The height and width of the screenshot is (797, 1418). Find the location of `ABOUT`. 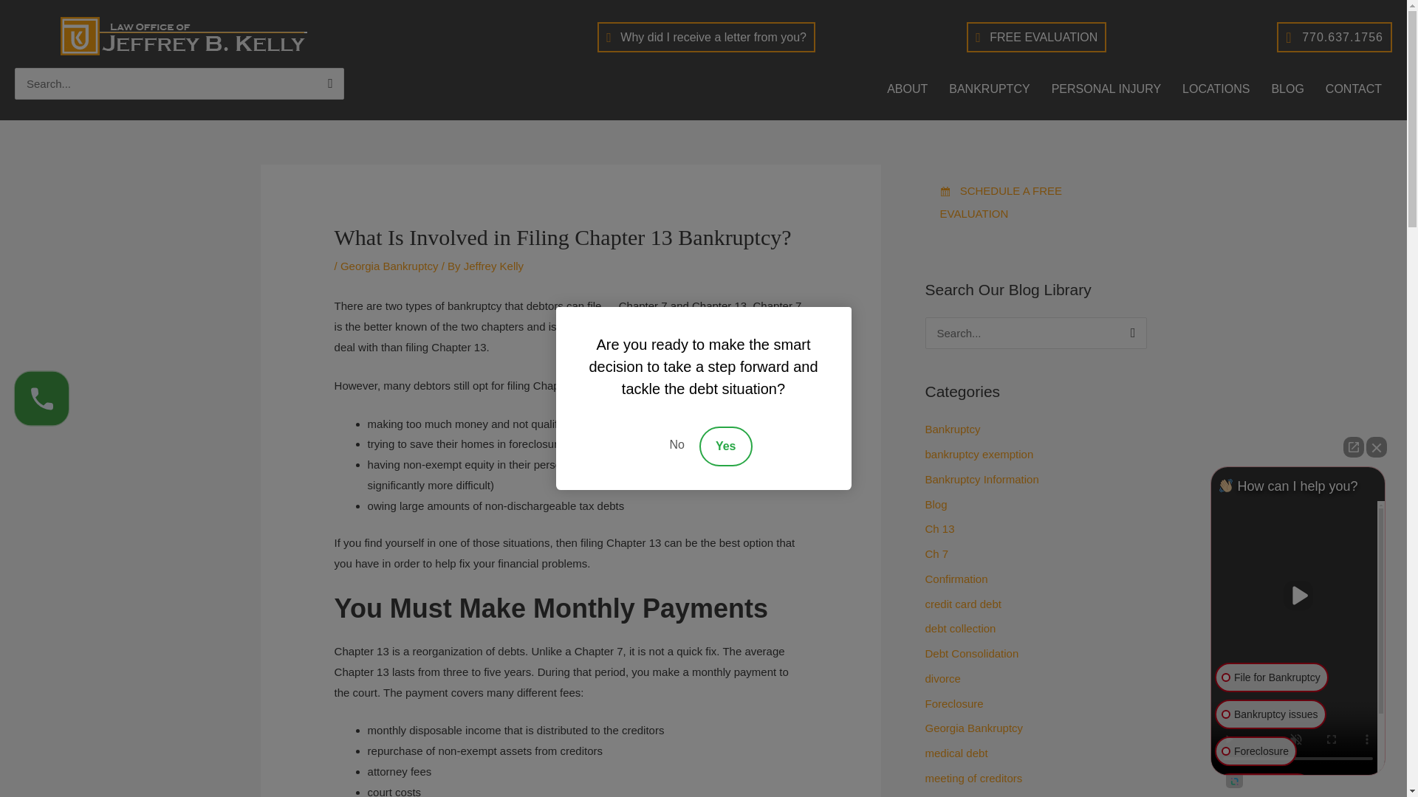

ABOUT is located at coordinates (907, 89).